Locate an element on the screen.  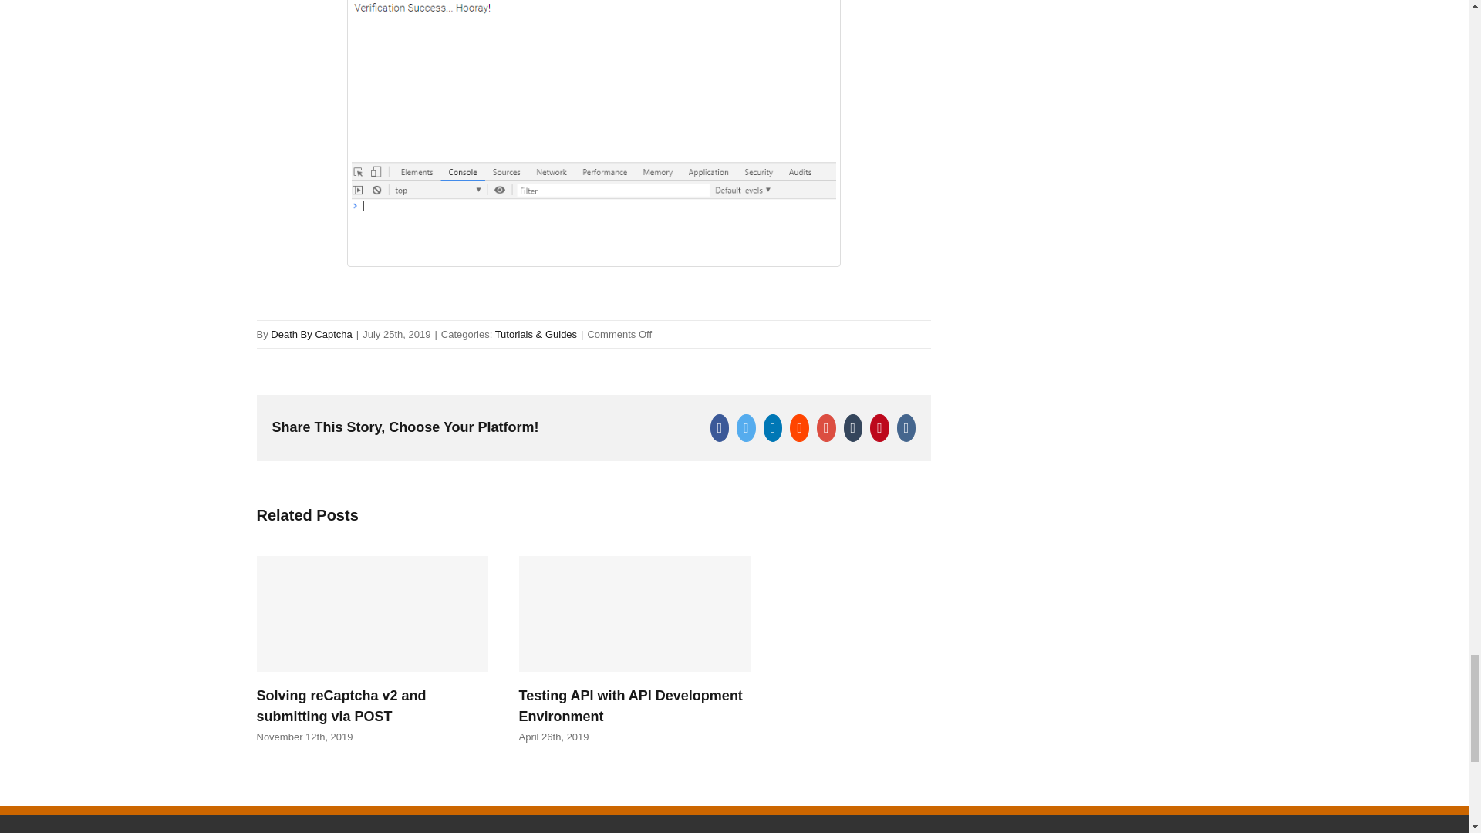
Death By Captcha is located at coordinates (312, 333).